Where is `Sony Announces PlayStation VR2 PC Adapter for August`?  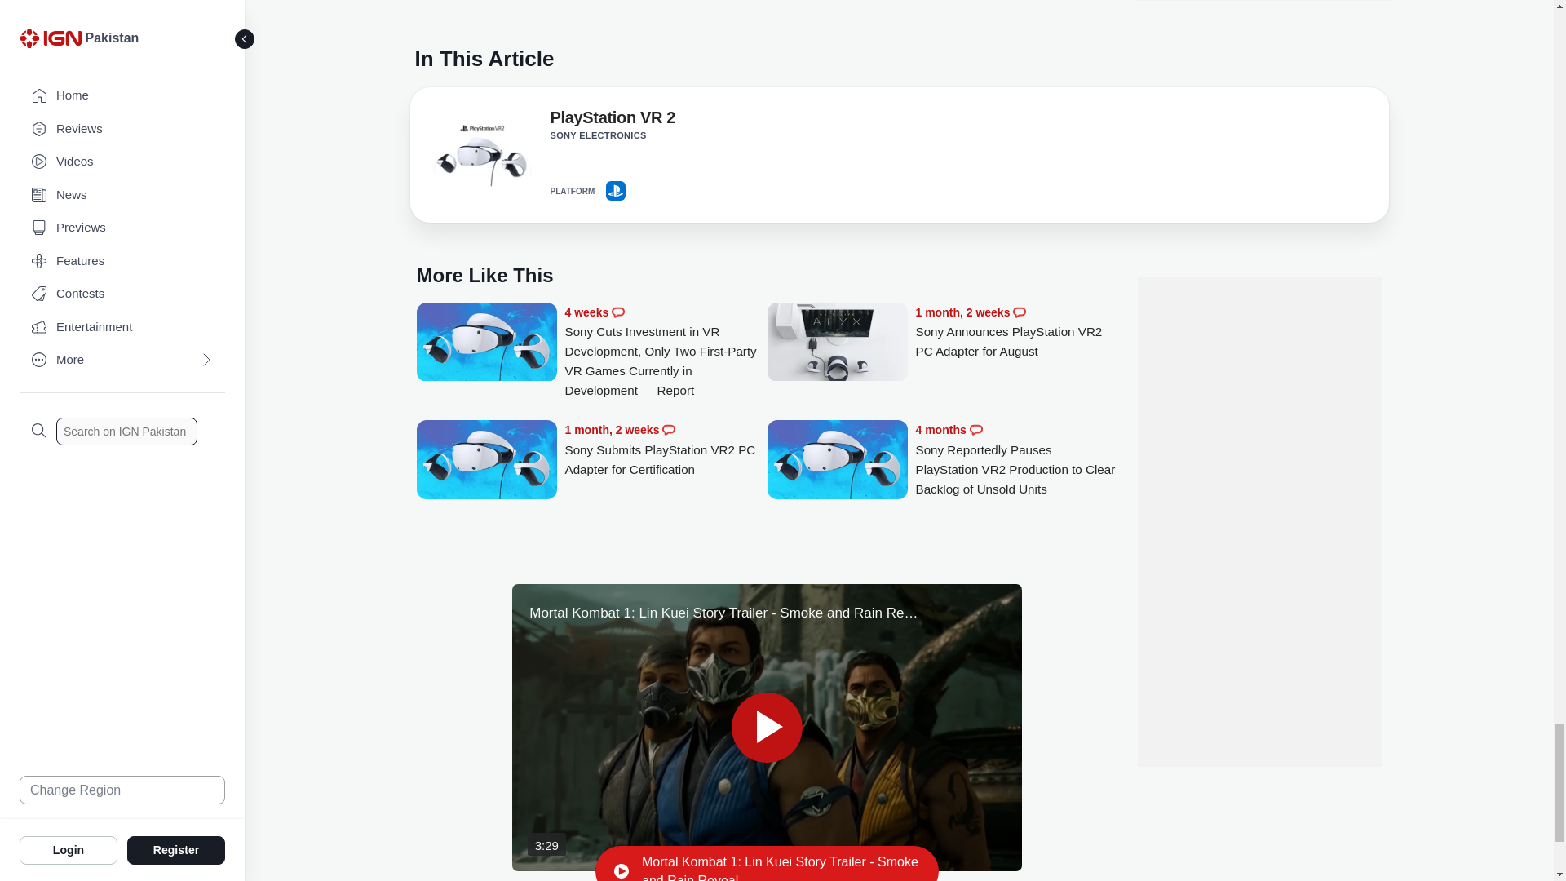
Sony Announces PlayStation VR2 PC Adapter for August is located at coordinates (1016, 332).